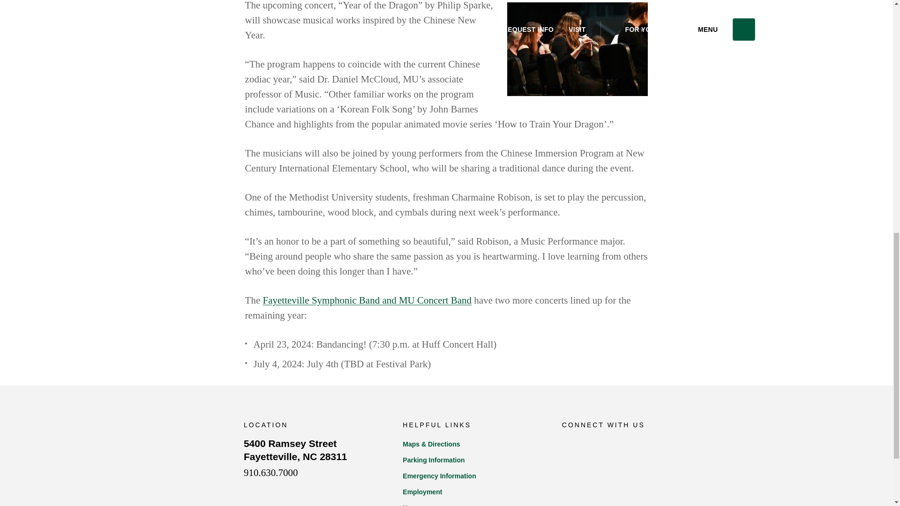  What do you see at coordinates (181, 456) in the screenshot?
I see `Emergency Information` at bounding box center [181, 456].